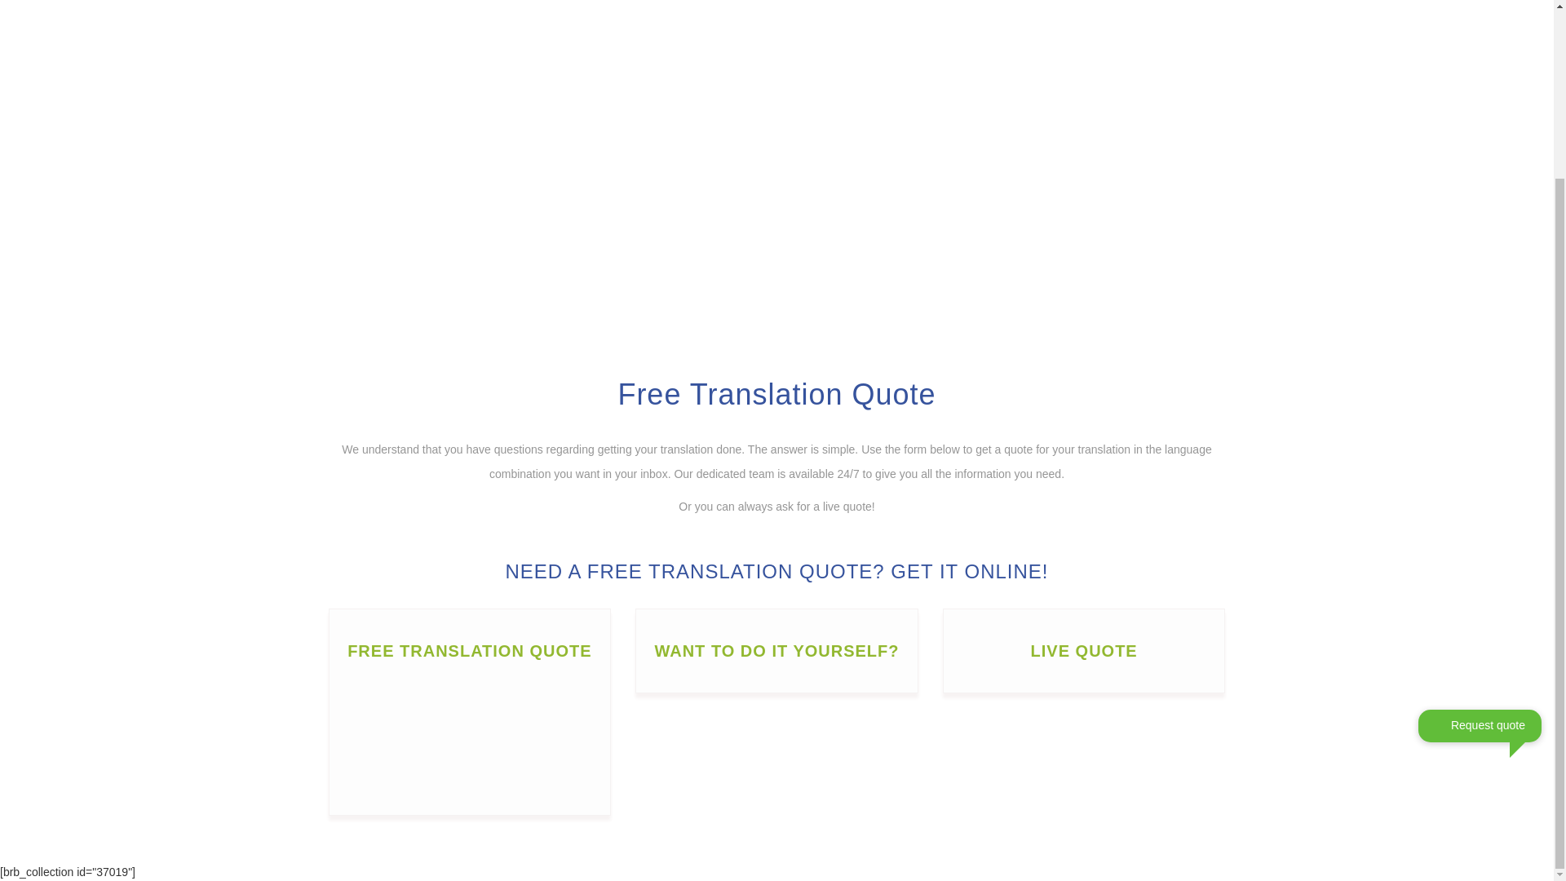 Image resolution: width=1566 pixels, height=881 pixels. I want to click on 5-min-quote, so click(470, 737).